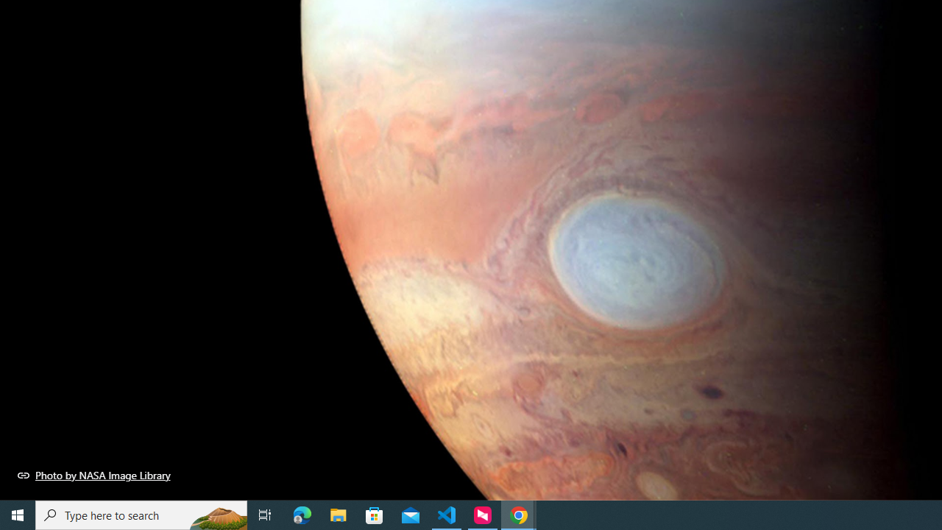  What do you see at coordinates (94, 475) in the screenshot?
I see `Photo by NASA Image Library` at bounding box center [94, 475].